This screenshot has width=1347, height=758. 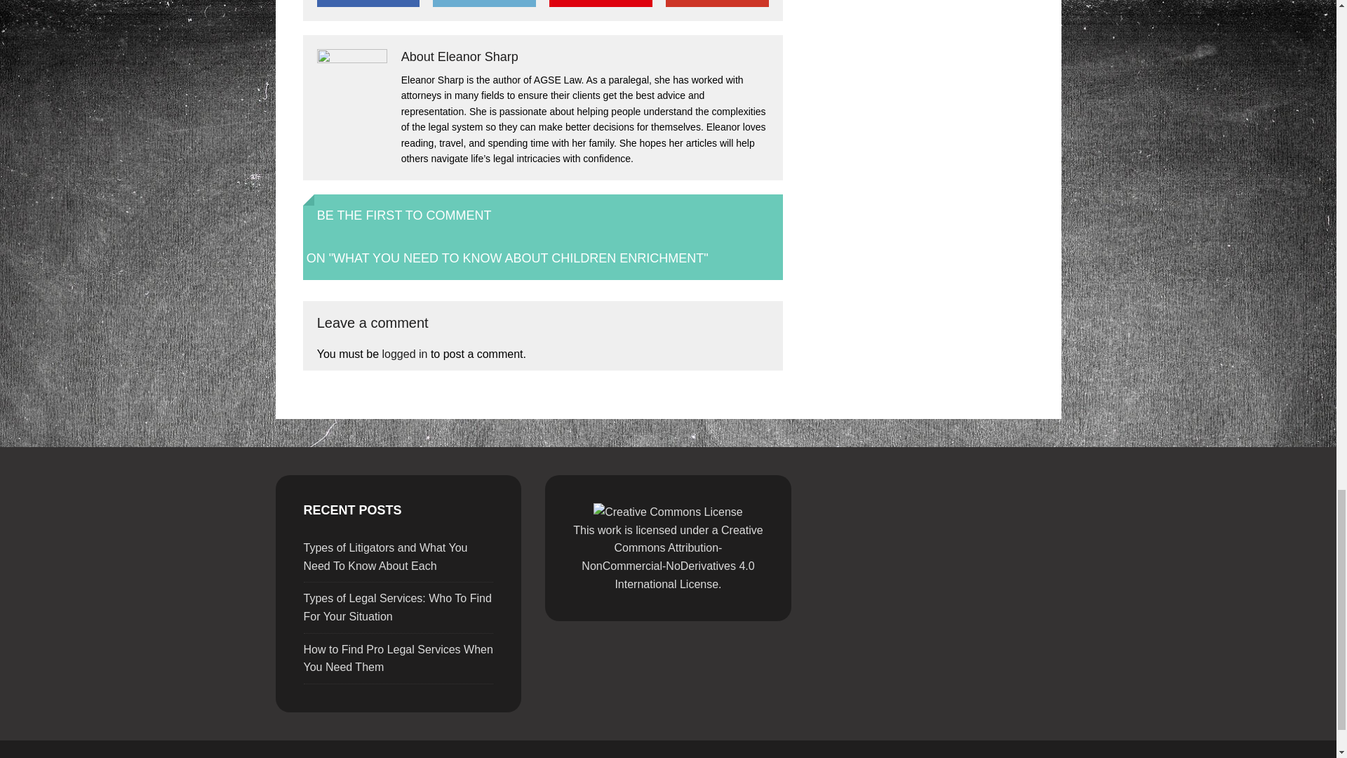 I want to click on About Eleanor Sharp, so click(x=460, y=56).